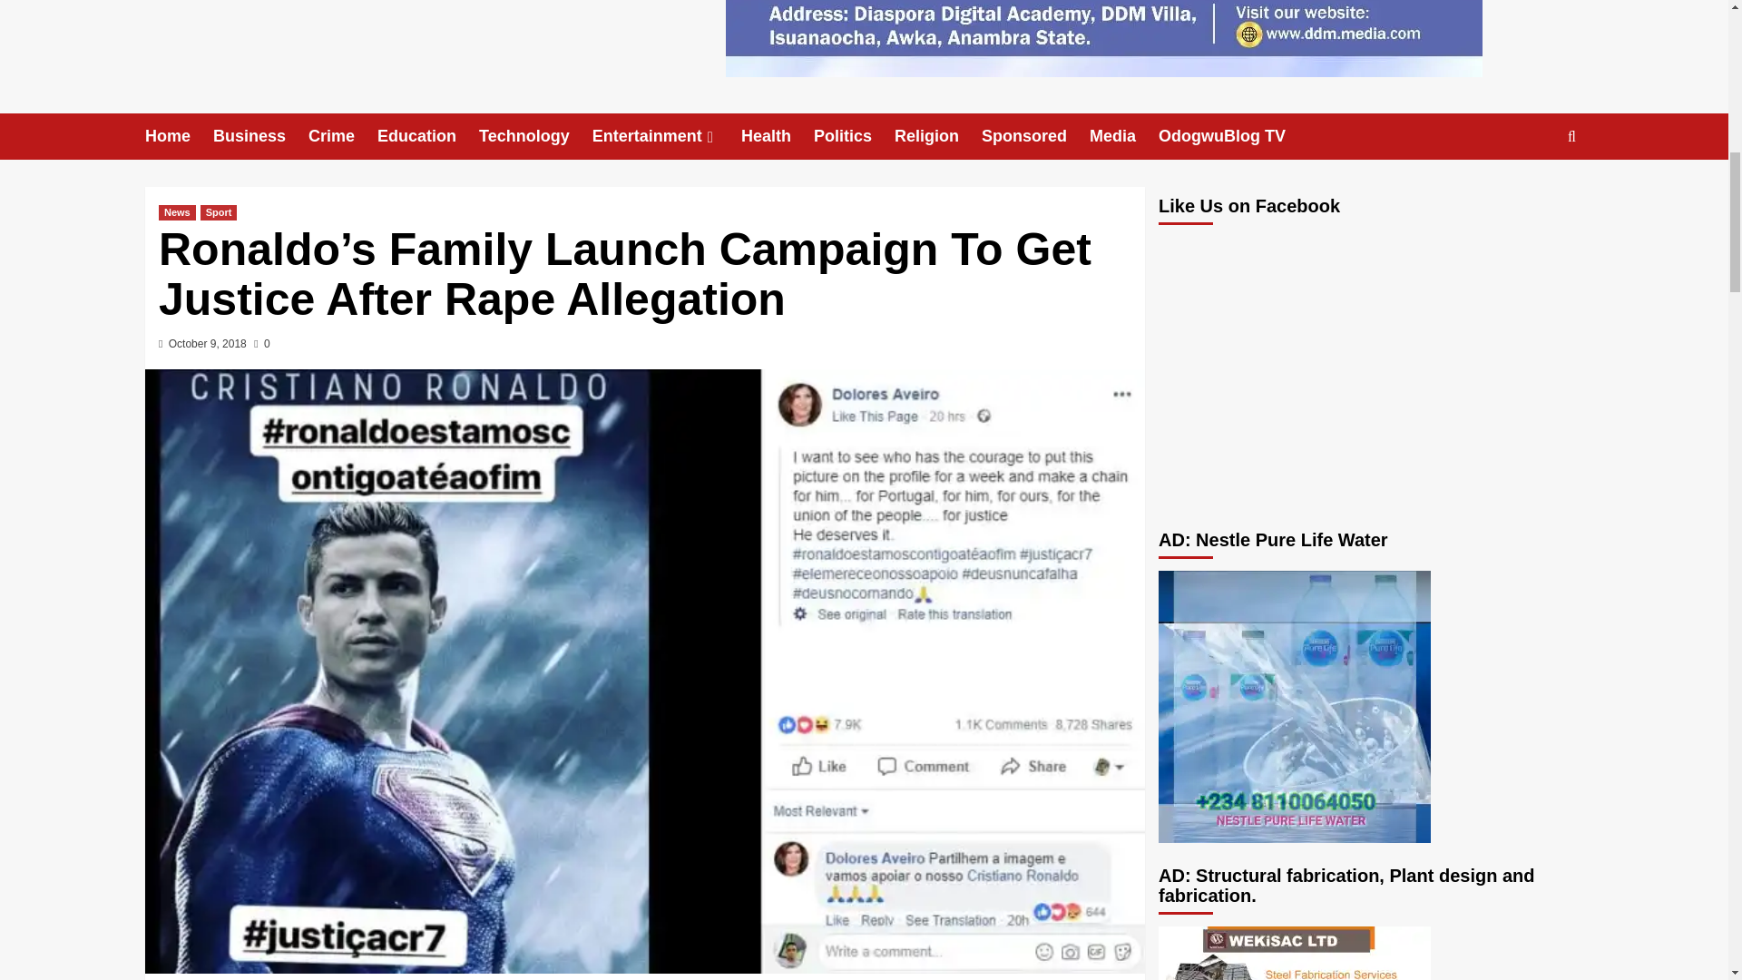 This screenshot has height=980, width=1742. Describe the element at coordinates (176, 212) in the screenshot. I see `News` at that location.